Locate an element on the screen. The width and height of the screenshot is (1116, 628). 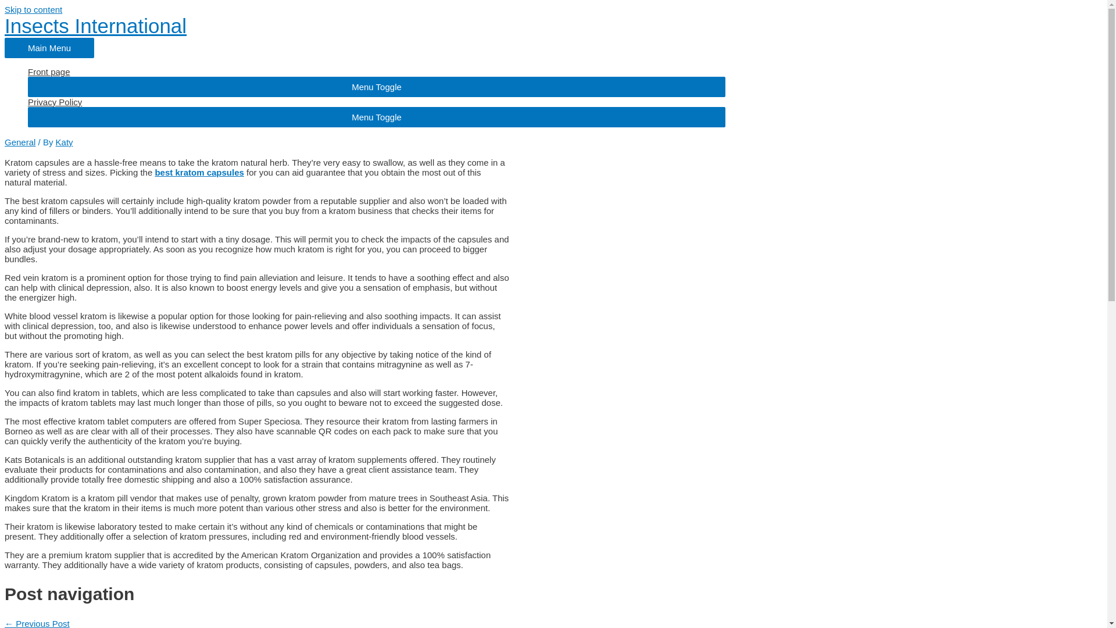
Insects International is located at coordinates (95, 26).